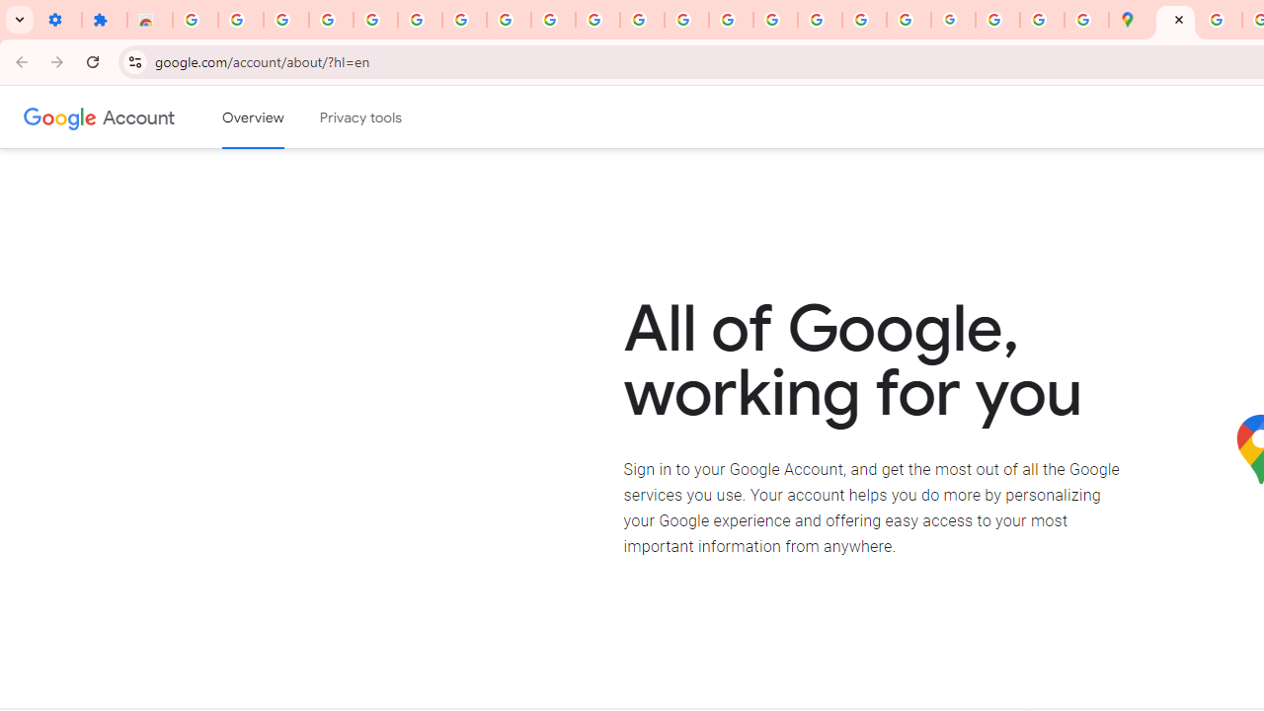  I want to click on Google logo, so click(60, 117).